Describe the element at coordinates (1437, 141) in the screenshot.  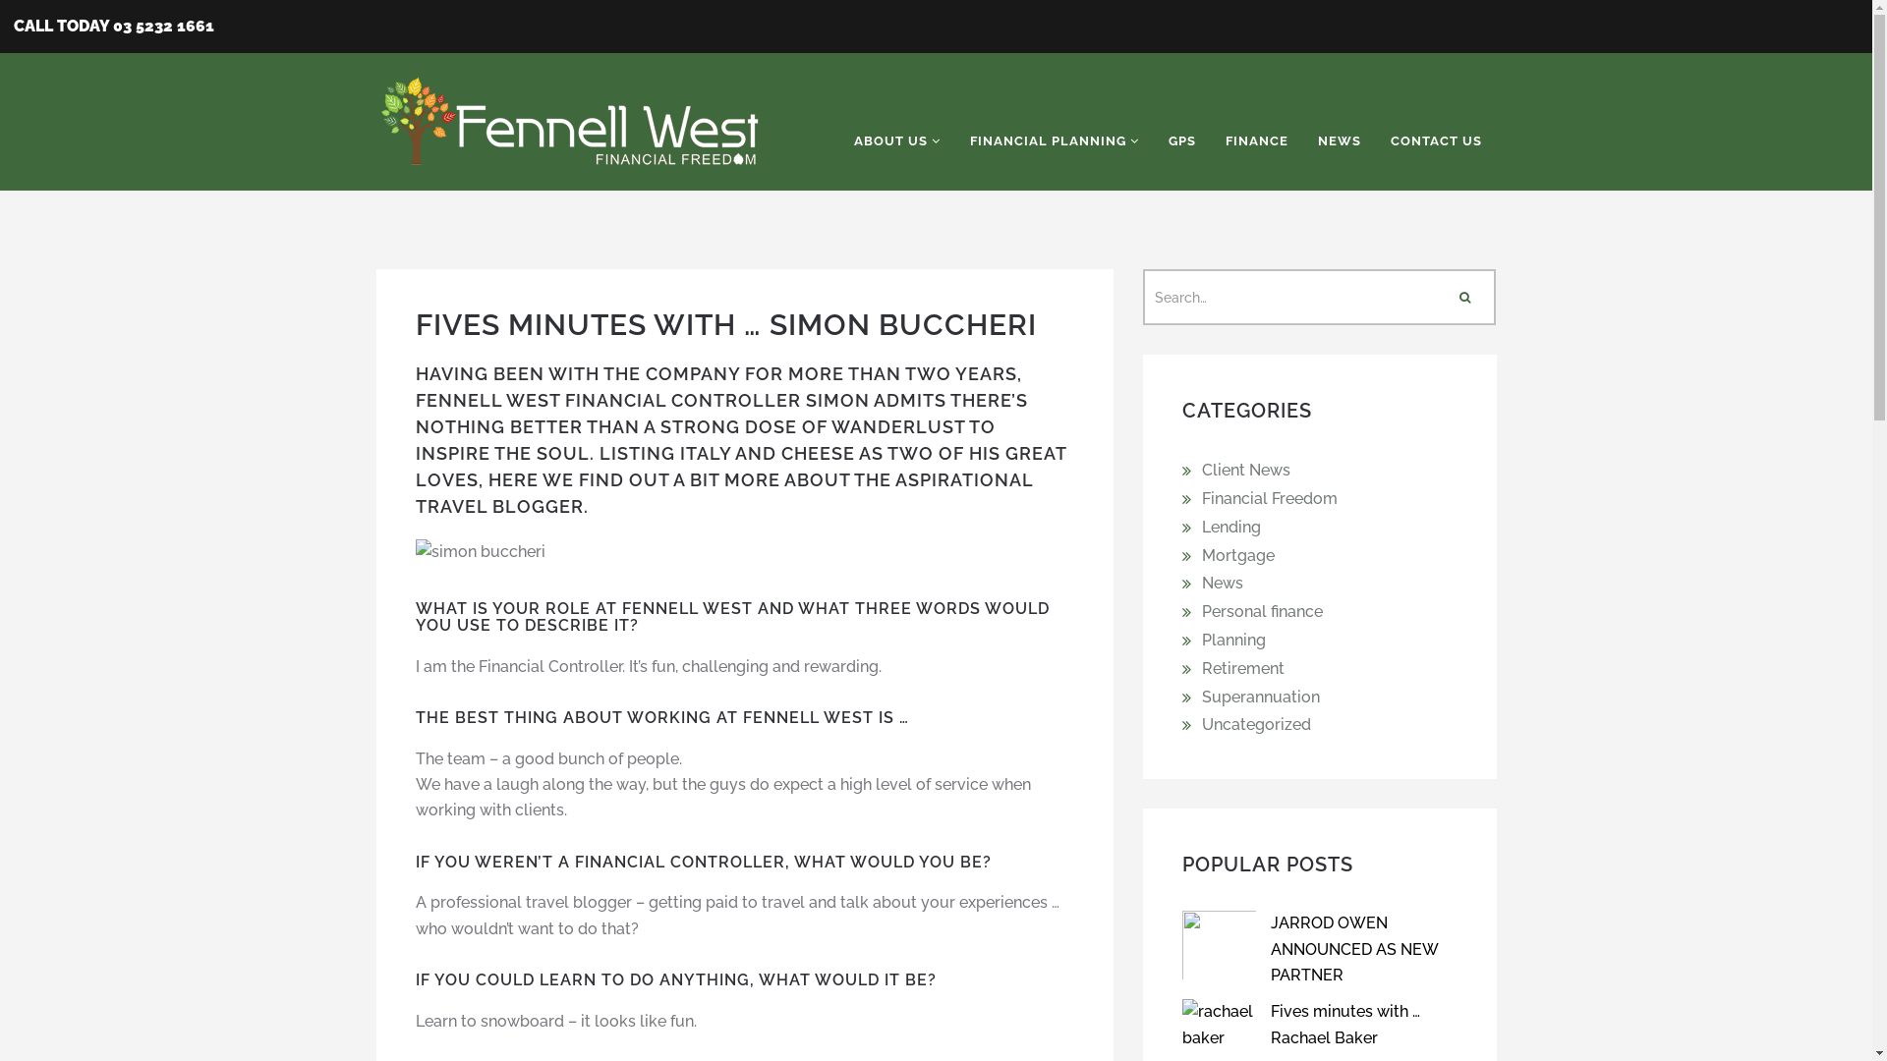
I see `CONTACT US` at that location.